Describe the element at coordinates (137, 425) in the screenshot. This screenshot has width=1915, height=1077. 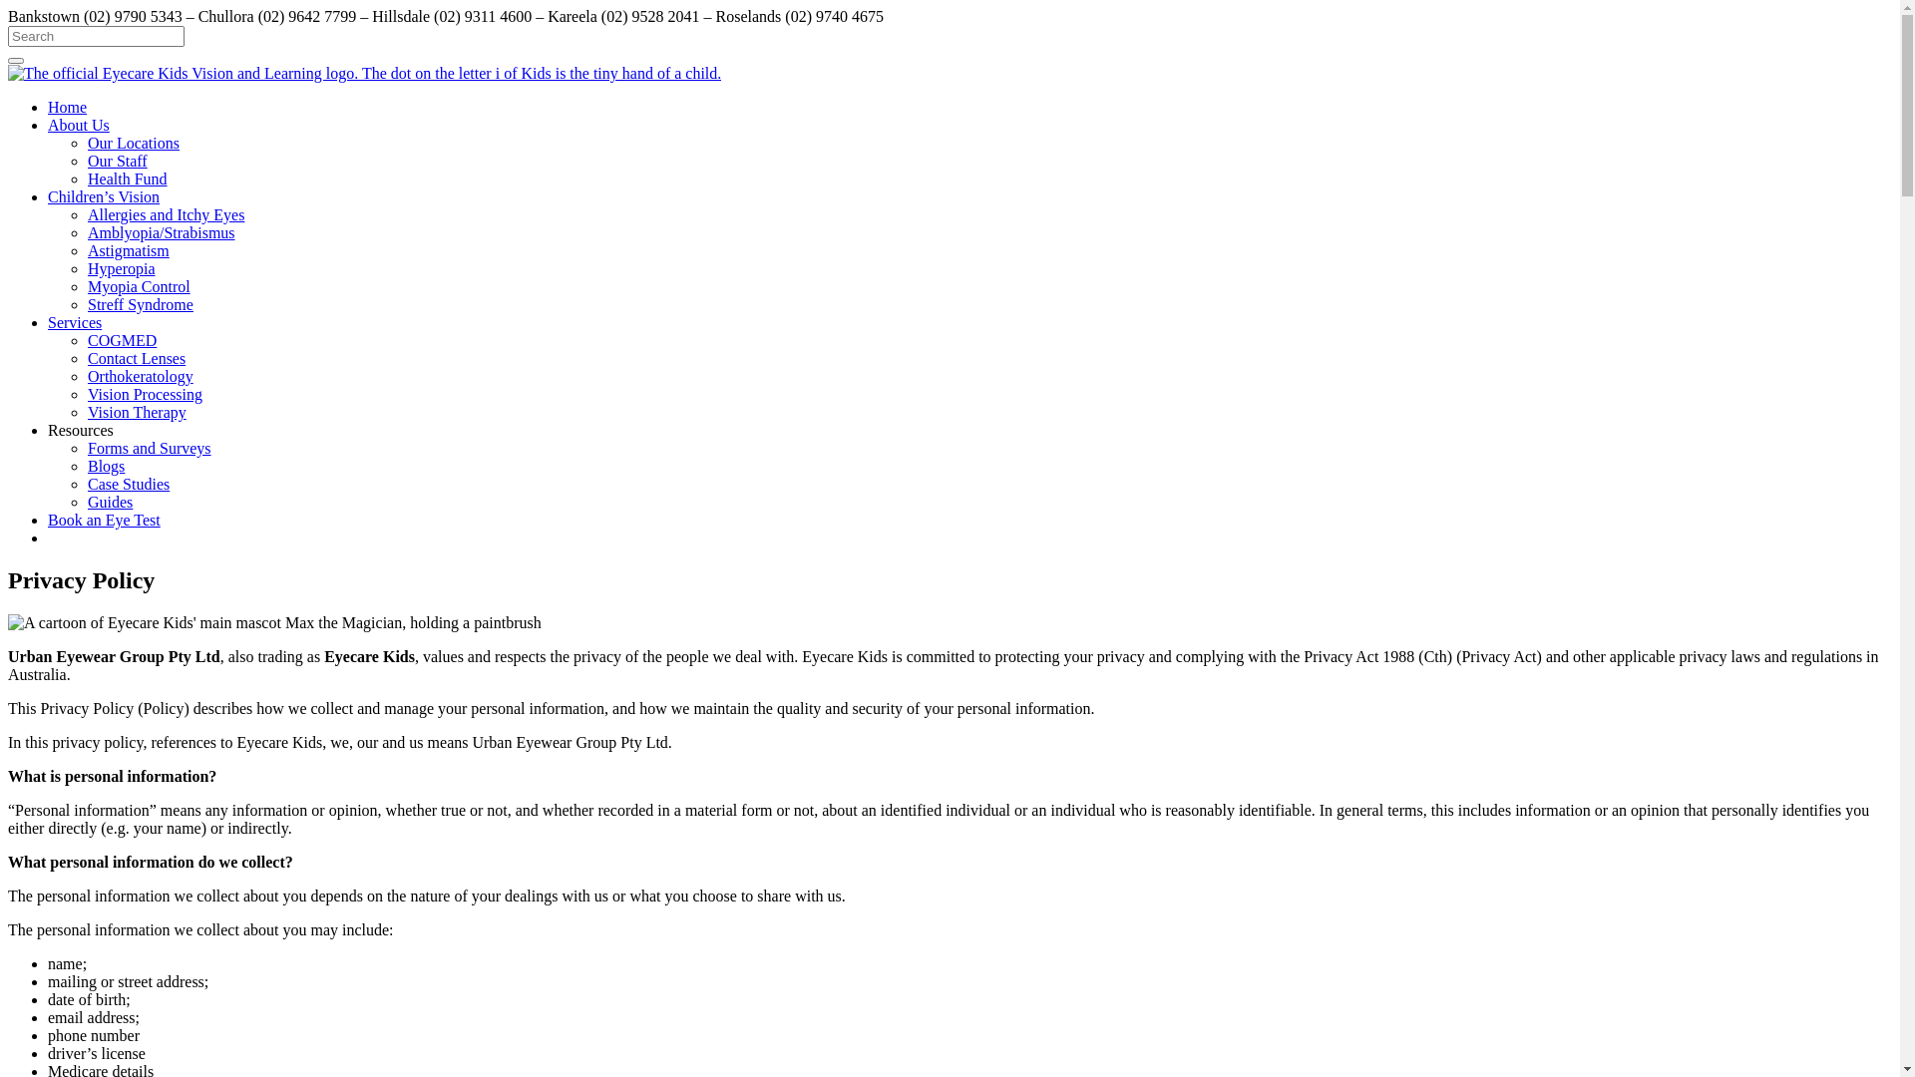
I see `Contact Lenses` at that location.